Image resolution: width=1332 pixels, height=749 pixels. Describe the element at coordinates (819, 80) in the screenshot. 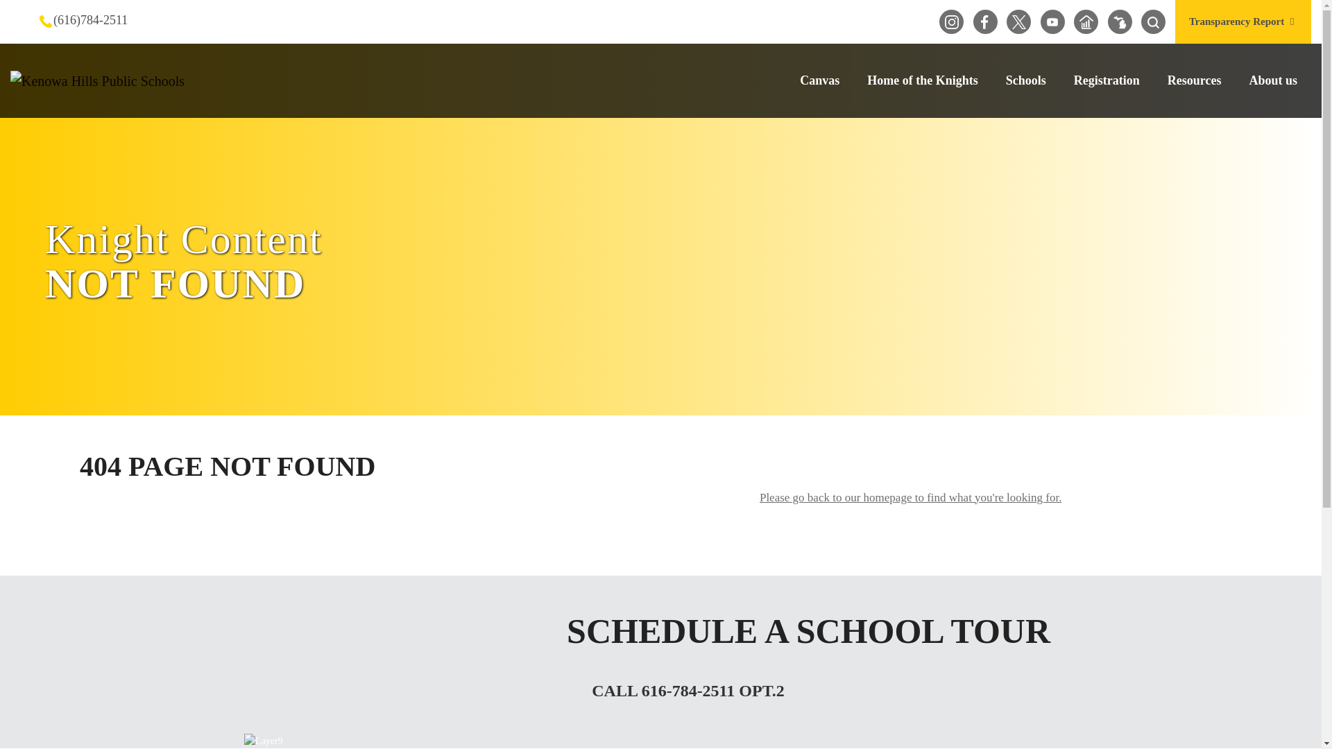

I see `Canvas` at that location.